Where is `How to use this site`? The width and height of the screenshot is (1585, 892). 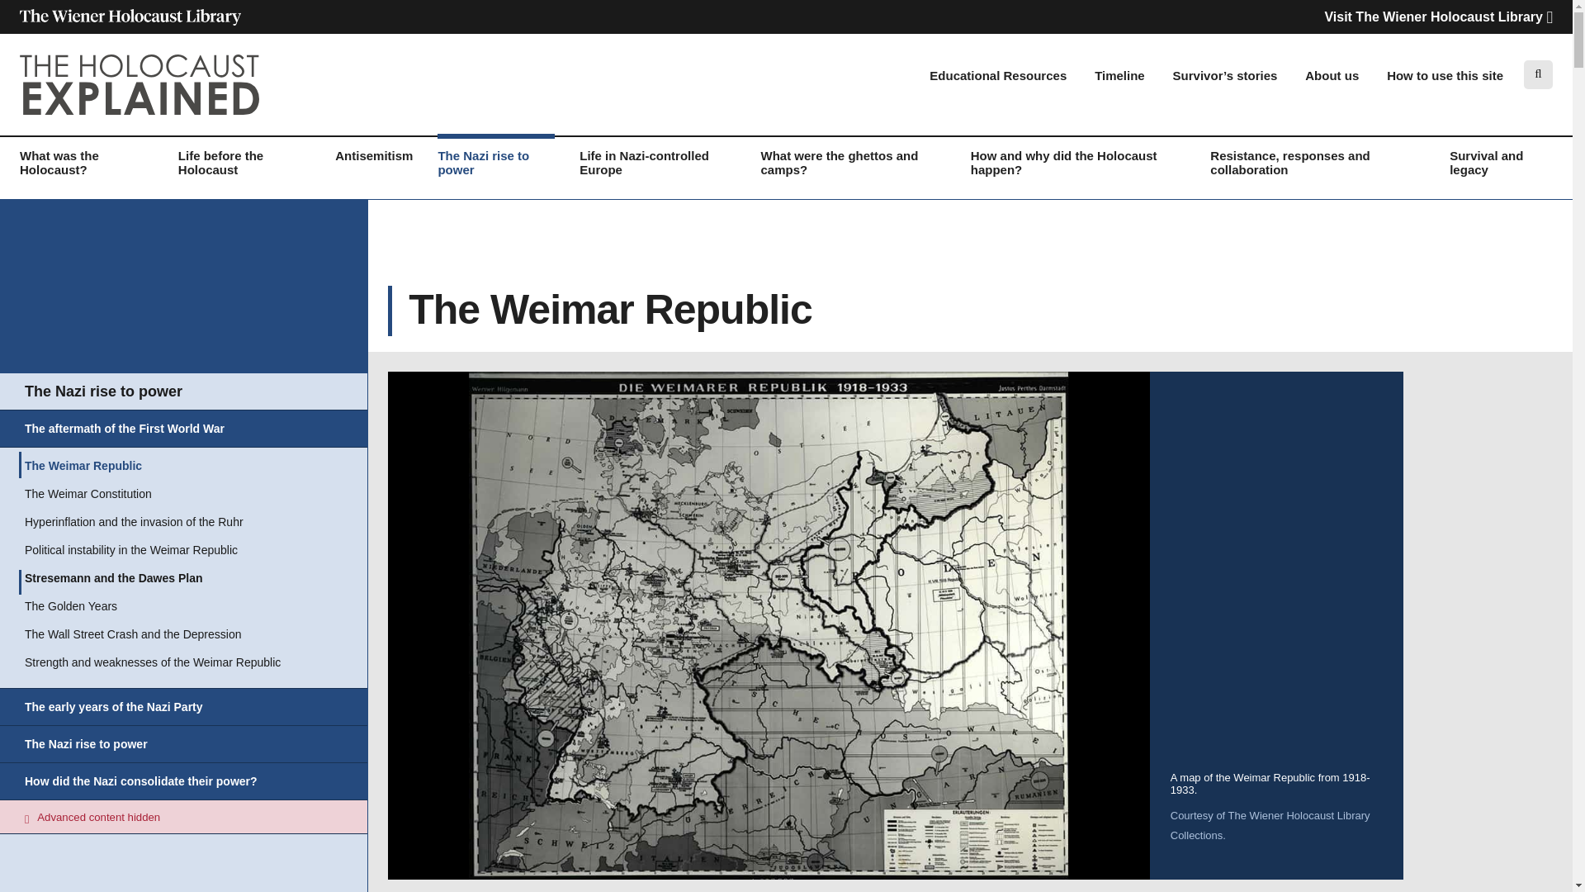 How to use this site is located at coordinates (1445, 76).